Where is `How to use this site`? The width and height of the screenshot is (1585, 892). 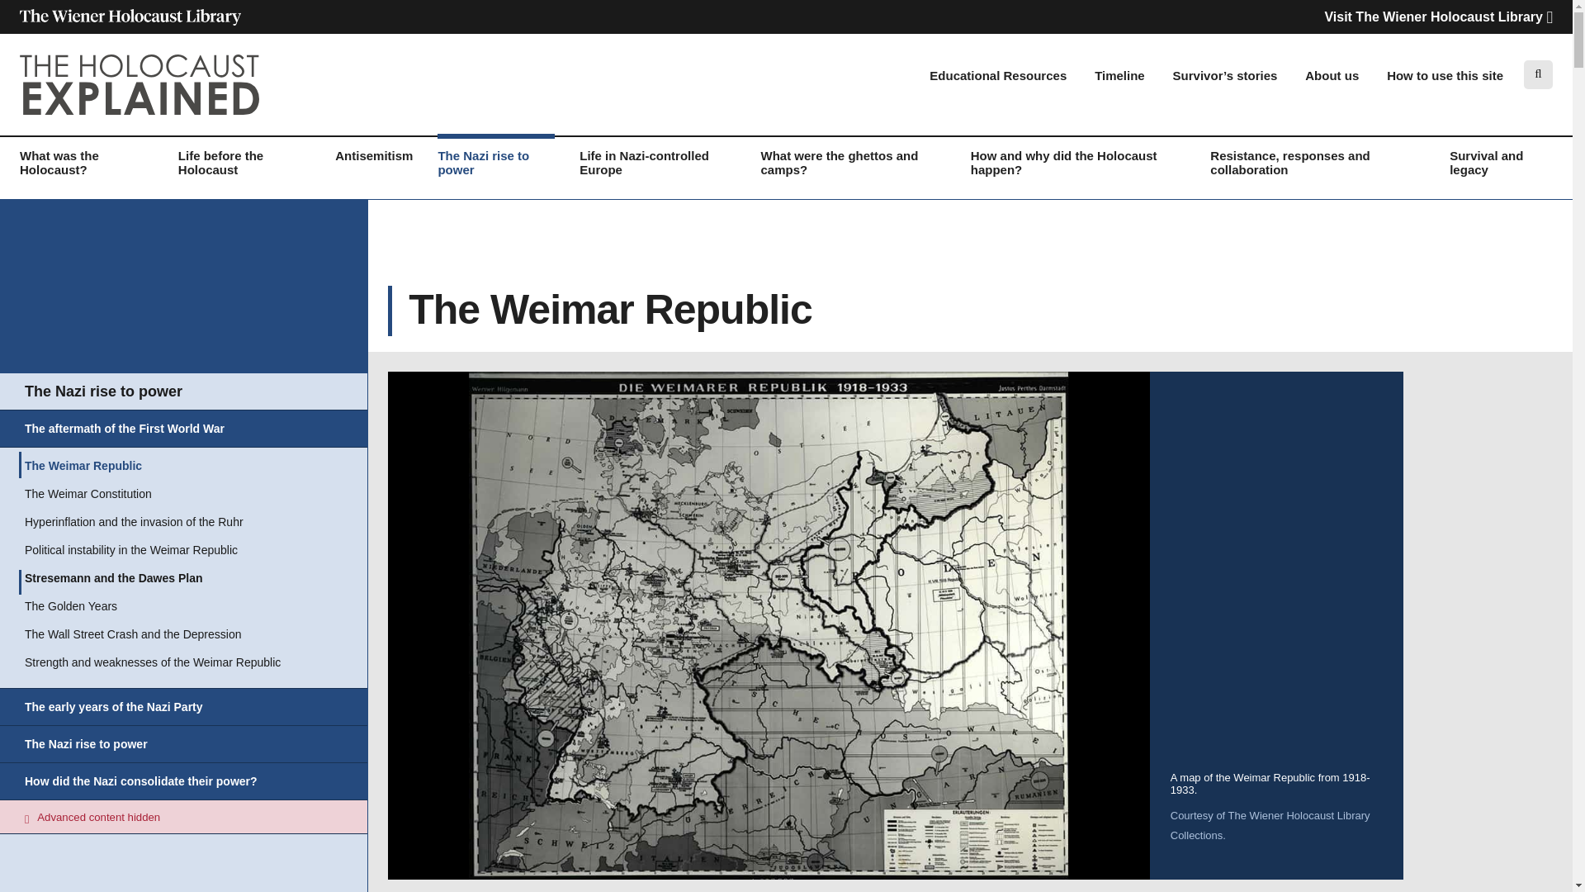 How to use this site is located at coordinates (1445, 76).